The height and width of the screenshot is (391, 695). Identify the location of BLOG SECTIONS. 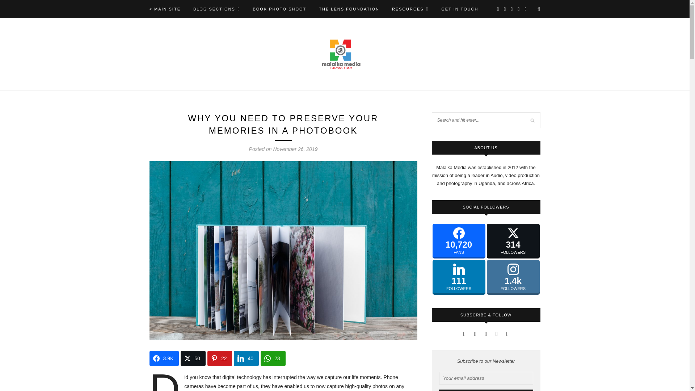
(216, 9).